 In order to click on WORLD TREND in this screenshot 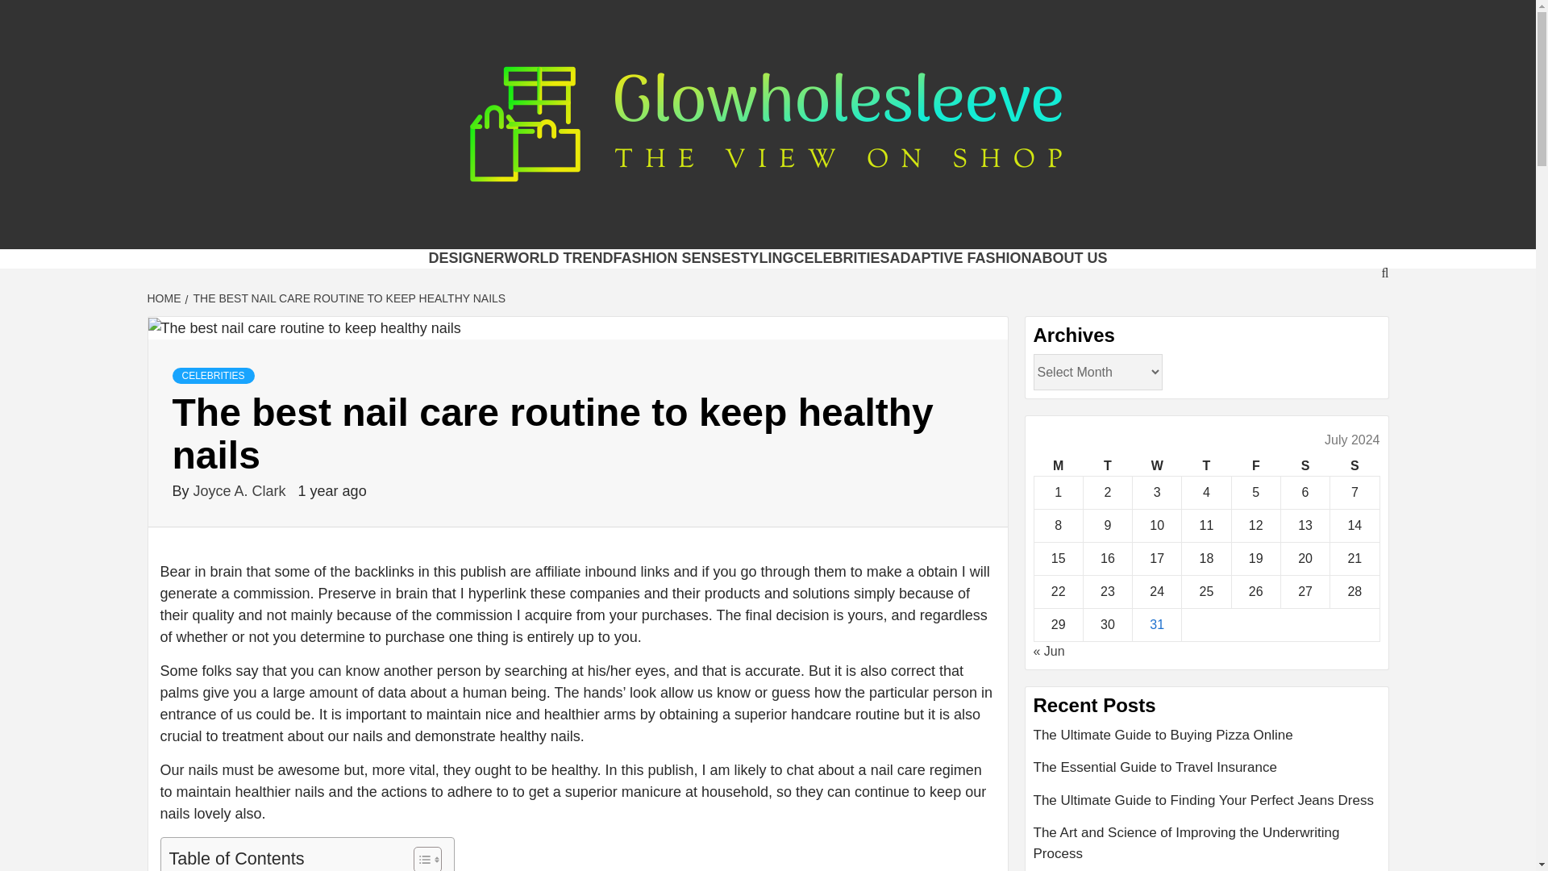, I will do `click(558, 258)`.